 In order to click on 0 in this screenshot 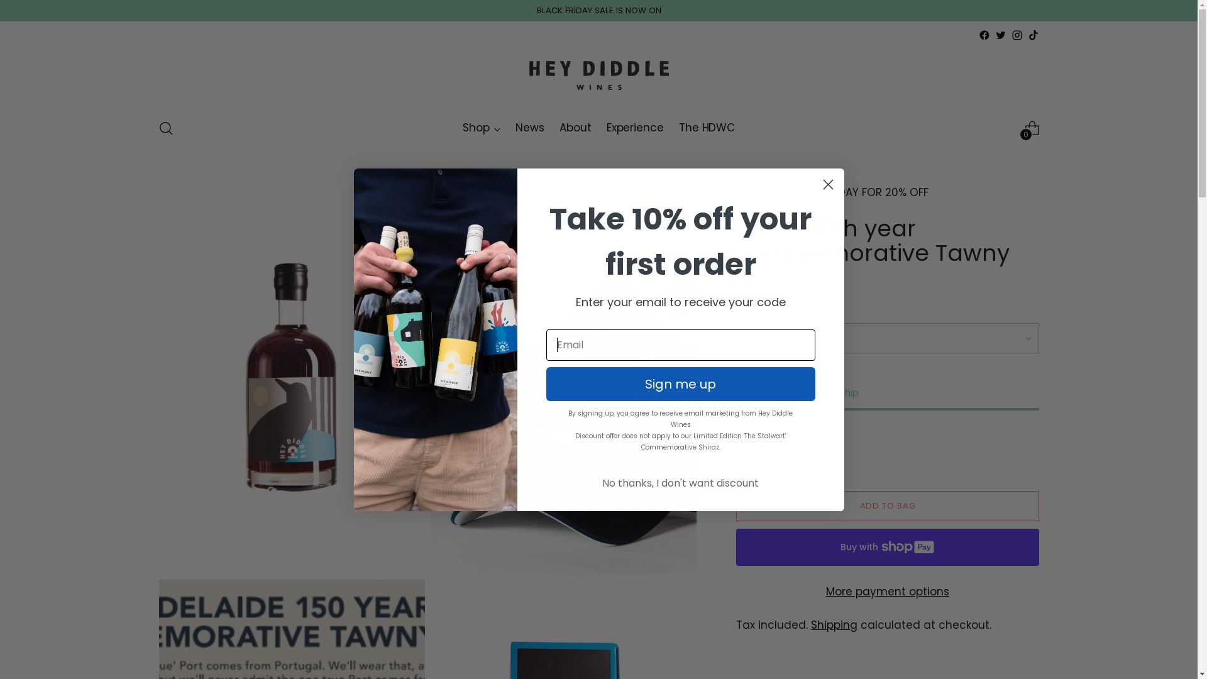, I will do `click(1032, 128)`.